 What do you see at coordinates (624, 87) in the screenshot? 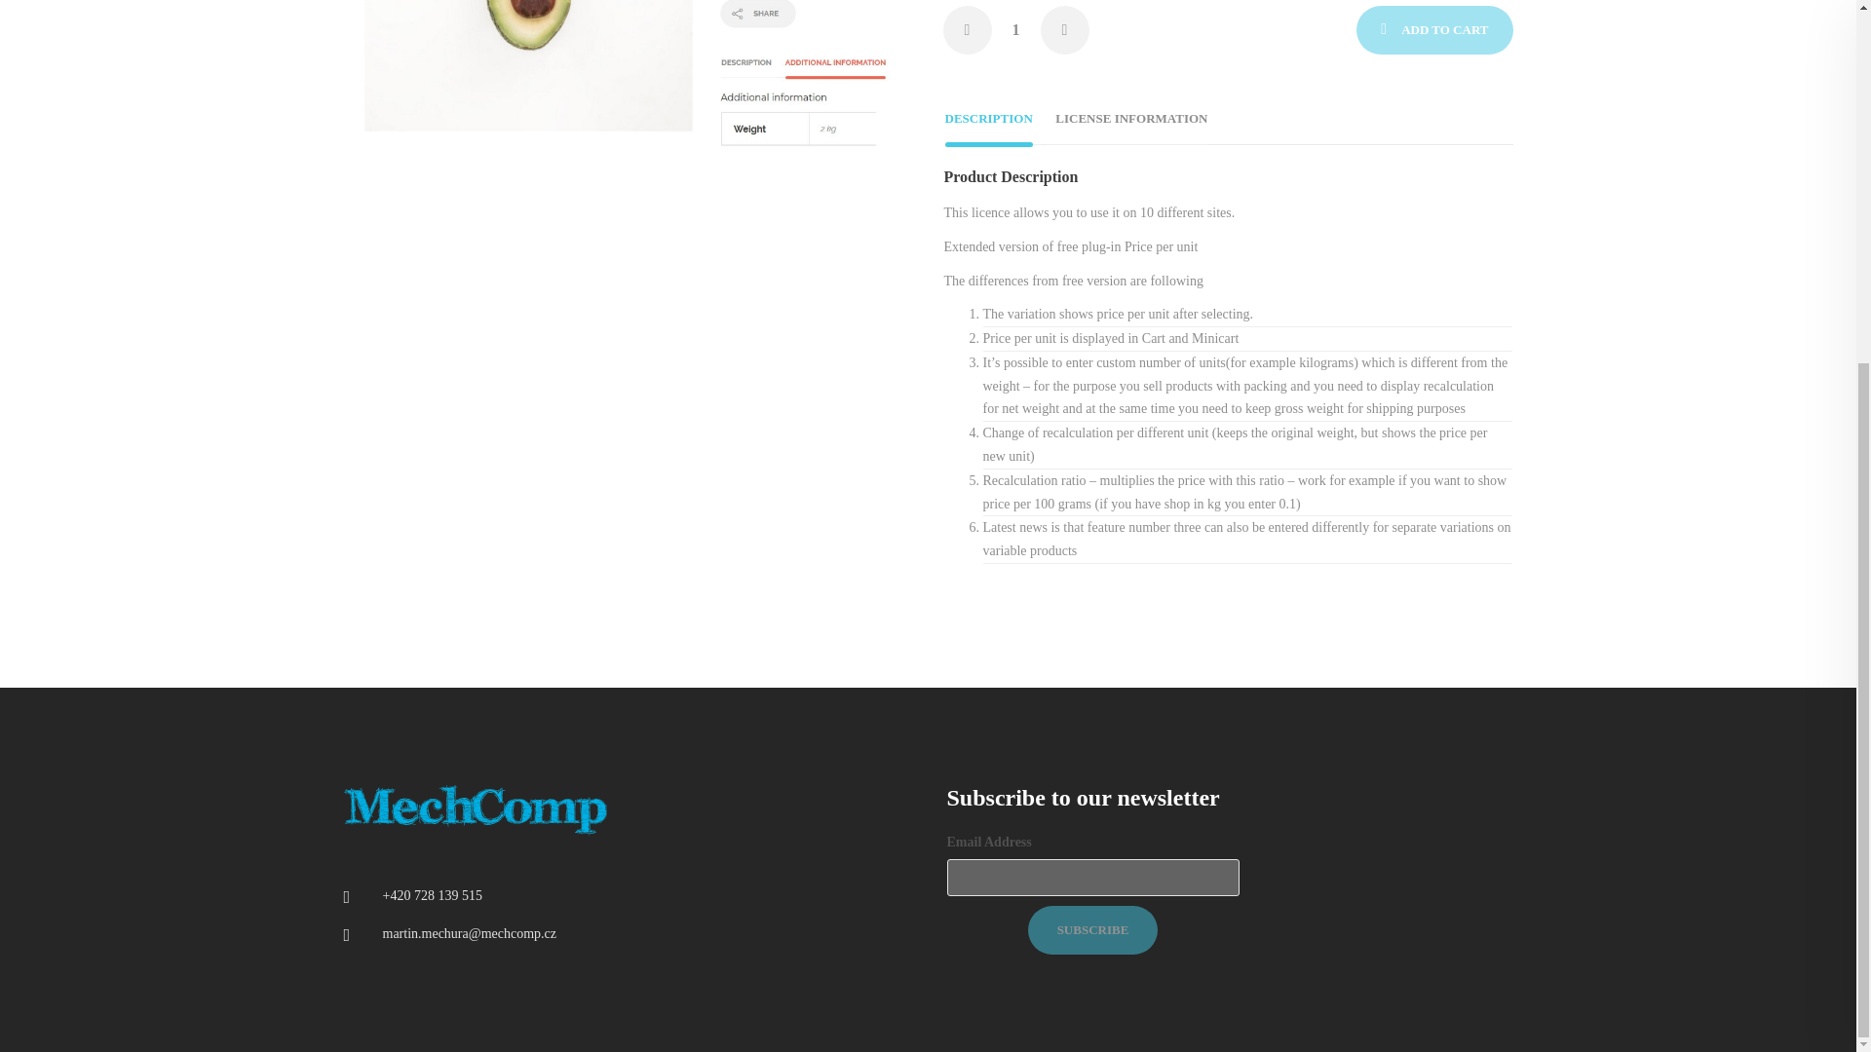
I see `Recalculation ratio - Frontend` at bounding box center [624, 87].